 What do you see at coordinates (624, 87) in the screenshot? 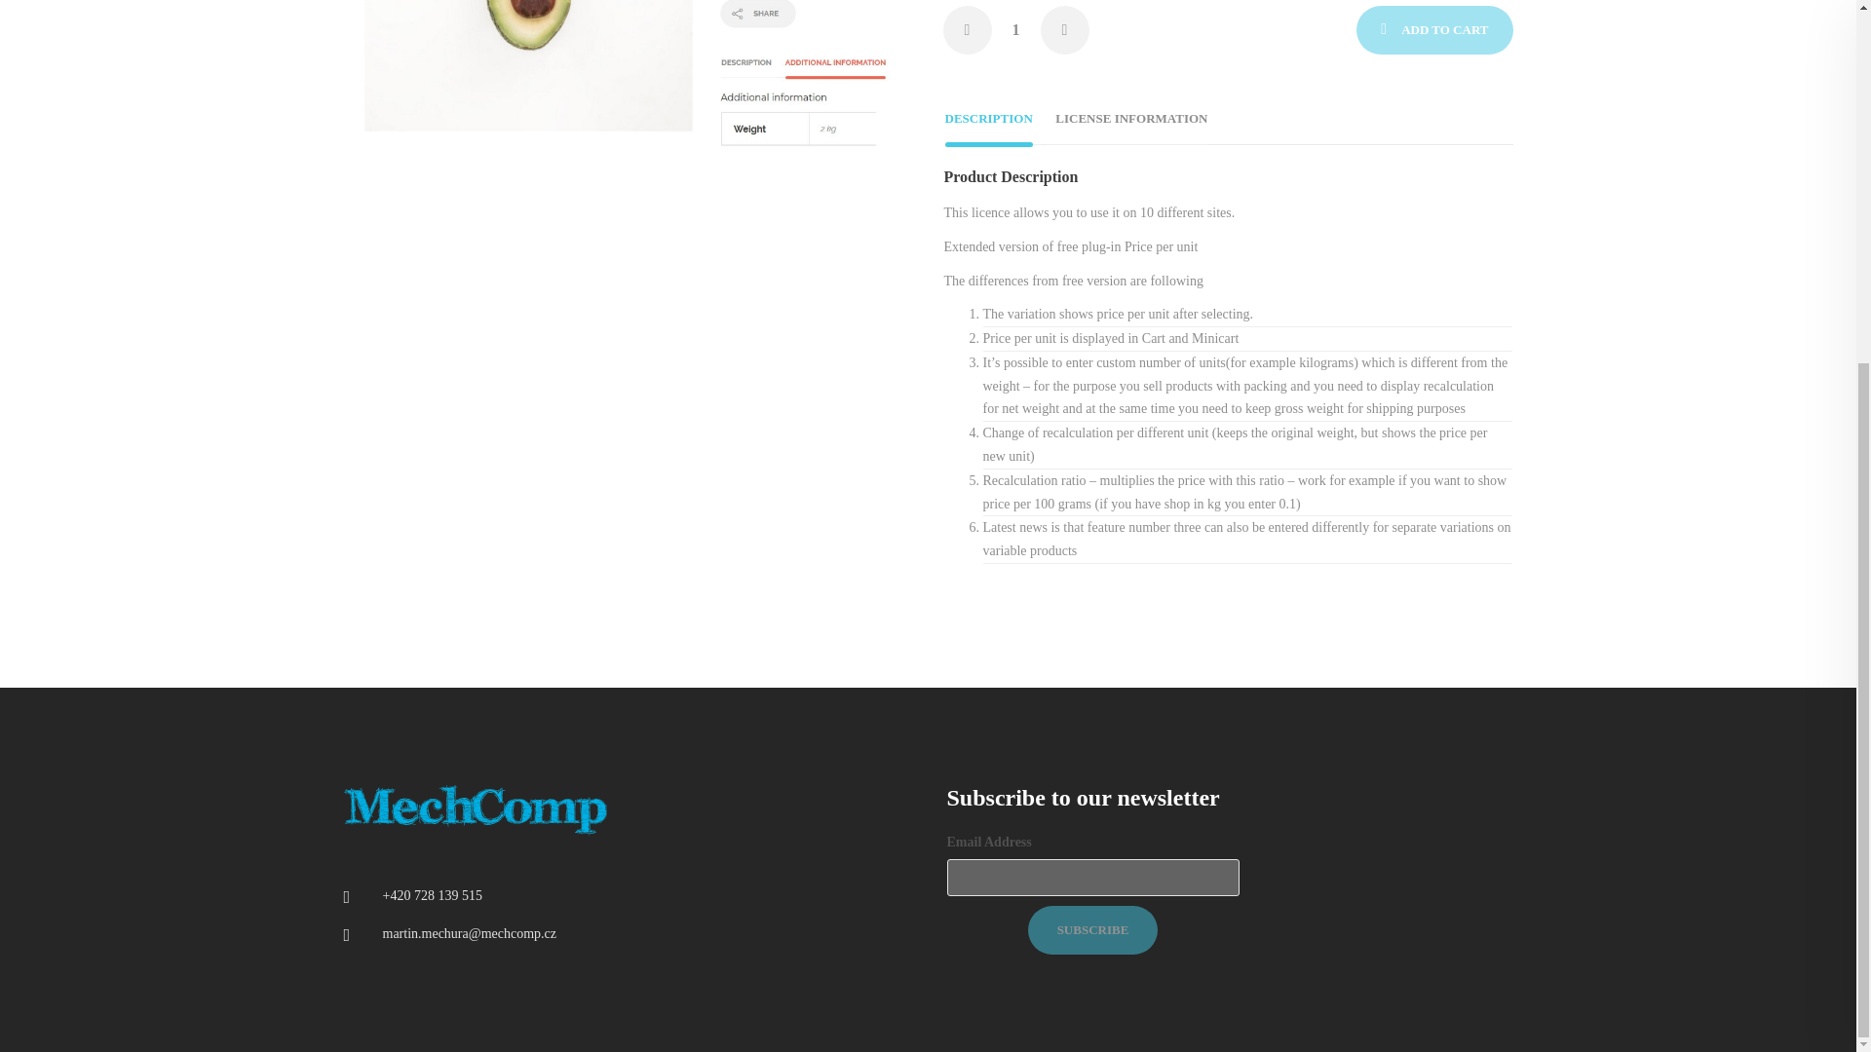
I see `Recalculation ratio - Frontend` at bounding box center [624, 87].